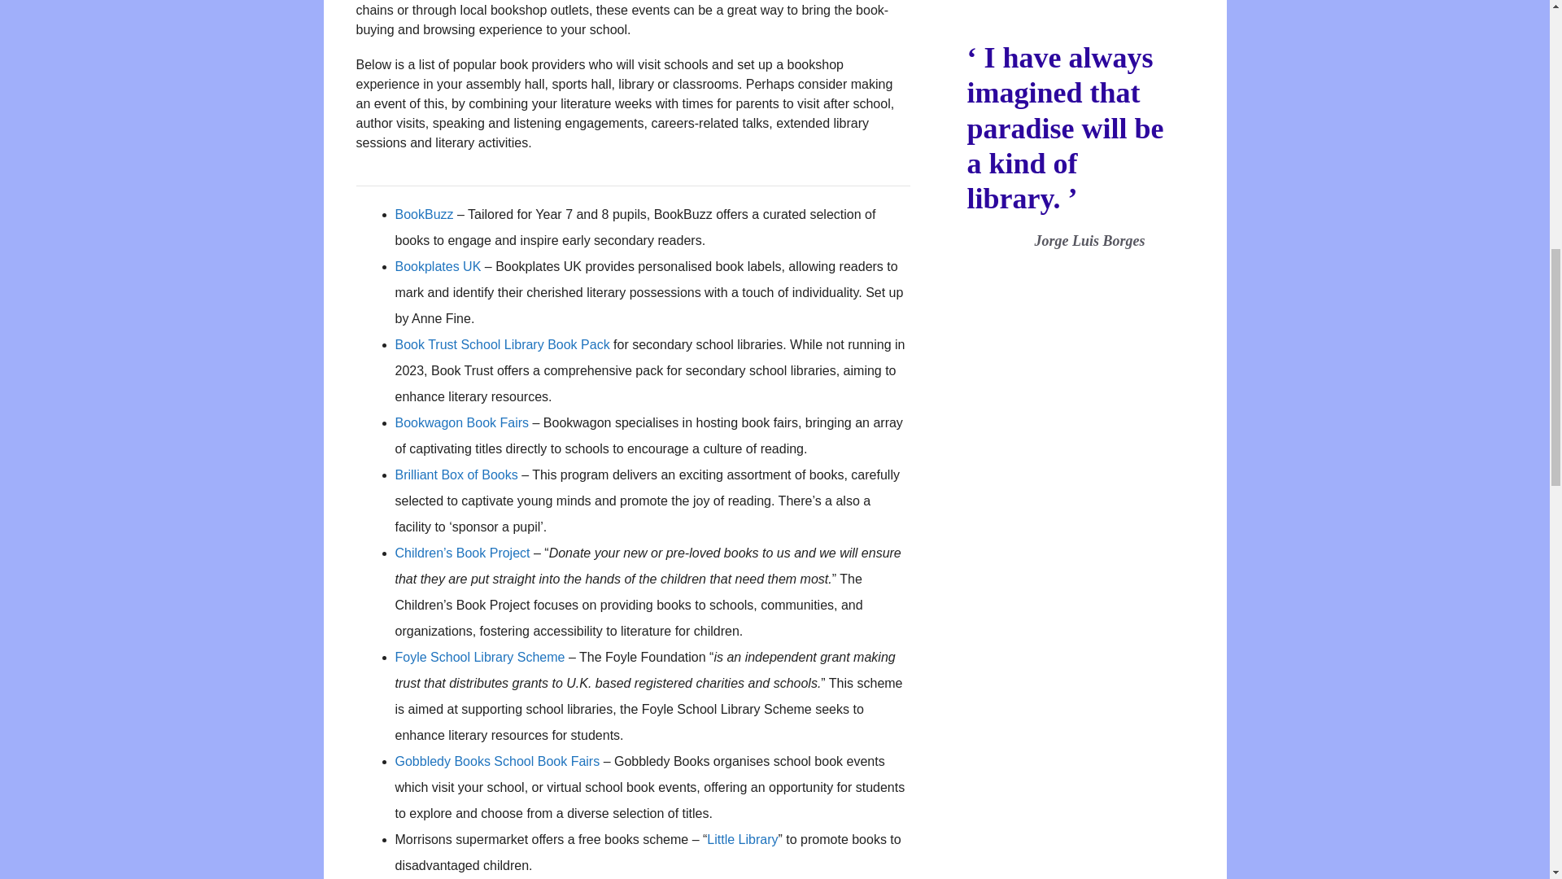  I want to click on Brilliant Box of Books, so click(456, 474).